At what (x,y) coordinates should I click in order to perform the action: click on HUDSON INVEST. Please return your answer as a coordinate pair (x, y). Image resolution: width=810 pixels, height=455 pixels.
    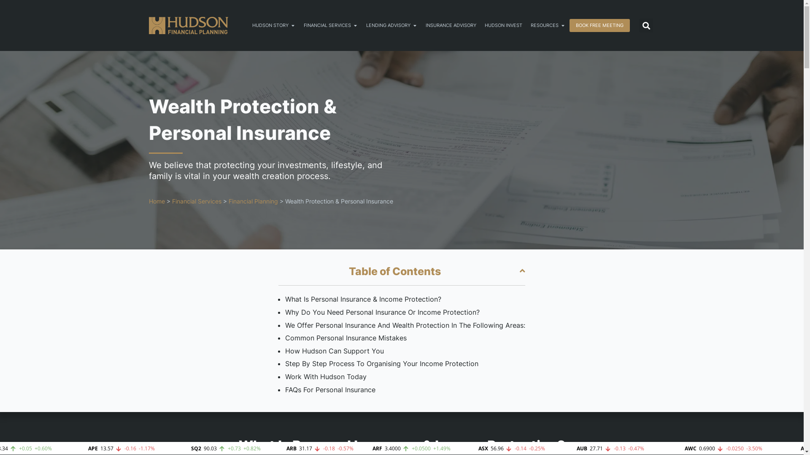
    Looking at the image, I should click on (504, 26).